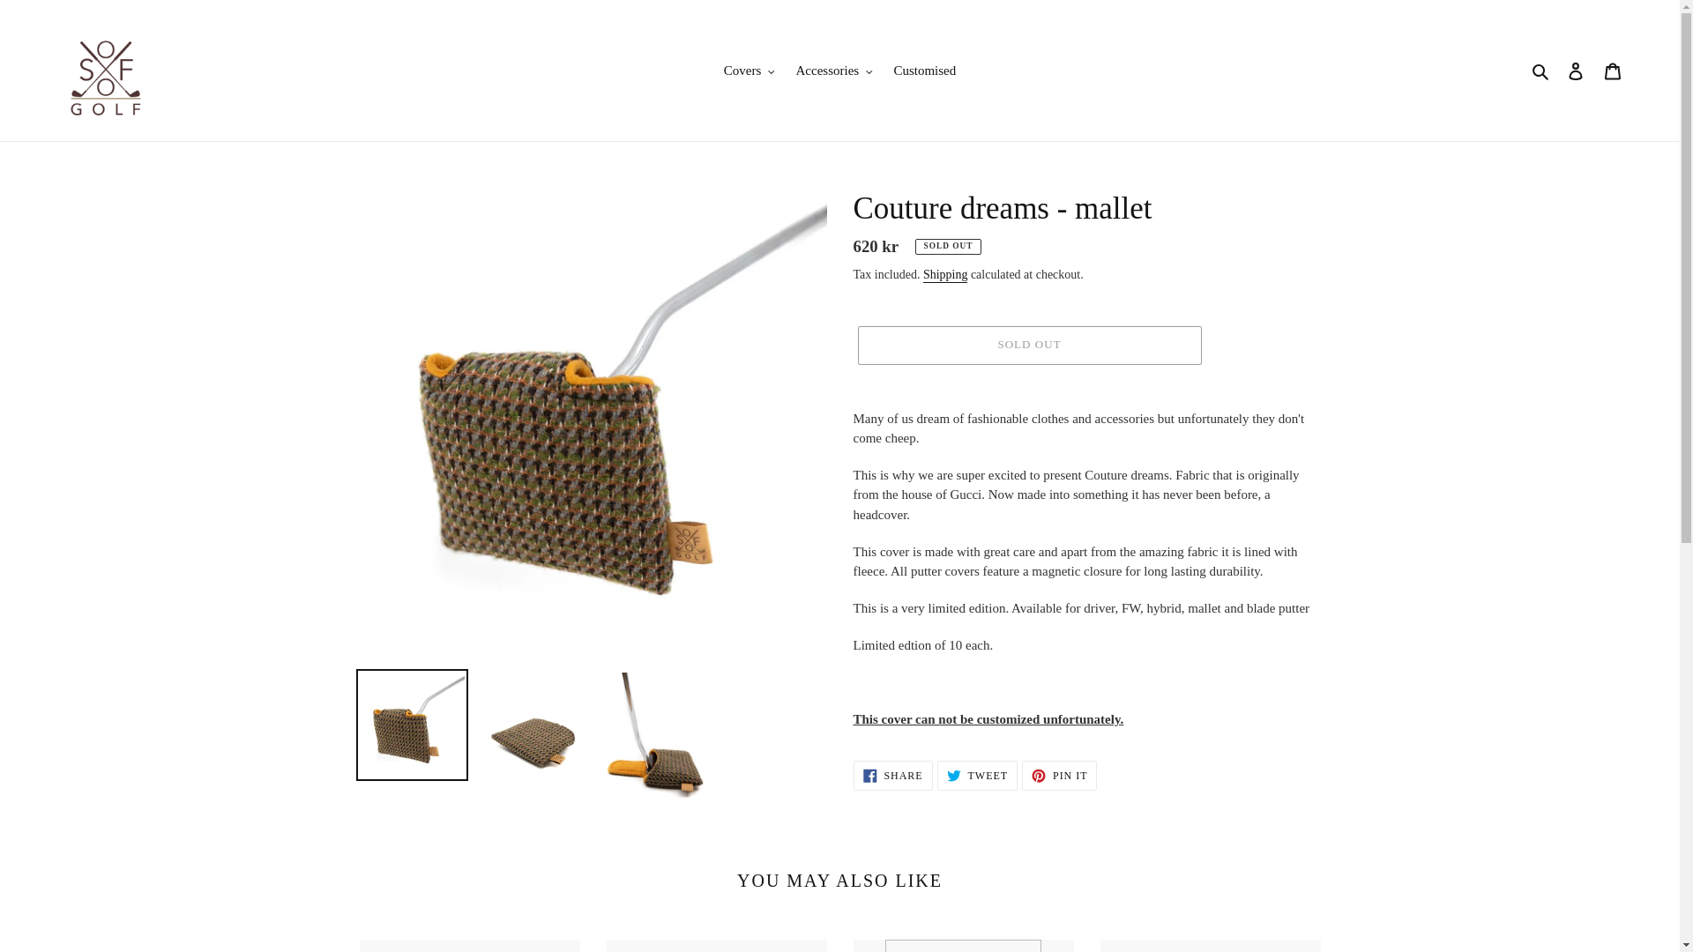 The image size is (1693, 952). What do you see at coordinates (924, 71) in the screenshot?
I see `Customised` at bounding box center [924, 71].